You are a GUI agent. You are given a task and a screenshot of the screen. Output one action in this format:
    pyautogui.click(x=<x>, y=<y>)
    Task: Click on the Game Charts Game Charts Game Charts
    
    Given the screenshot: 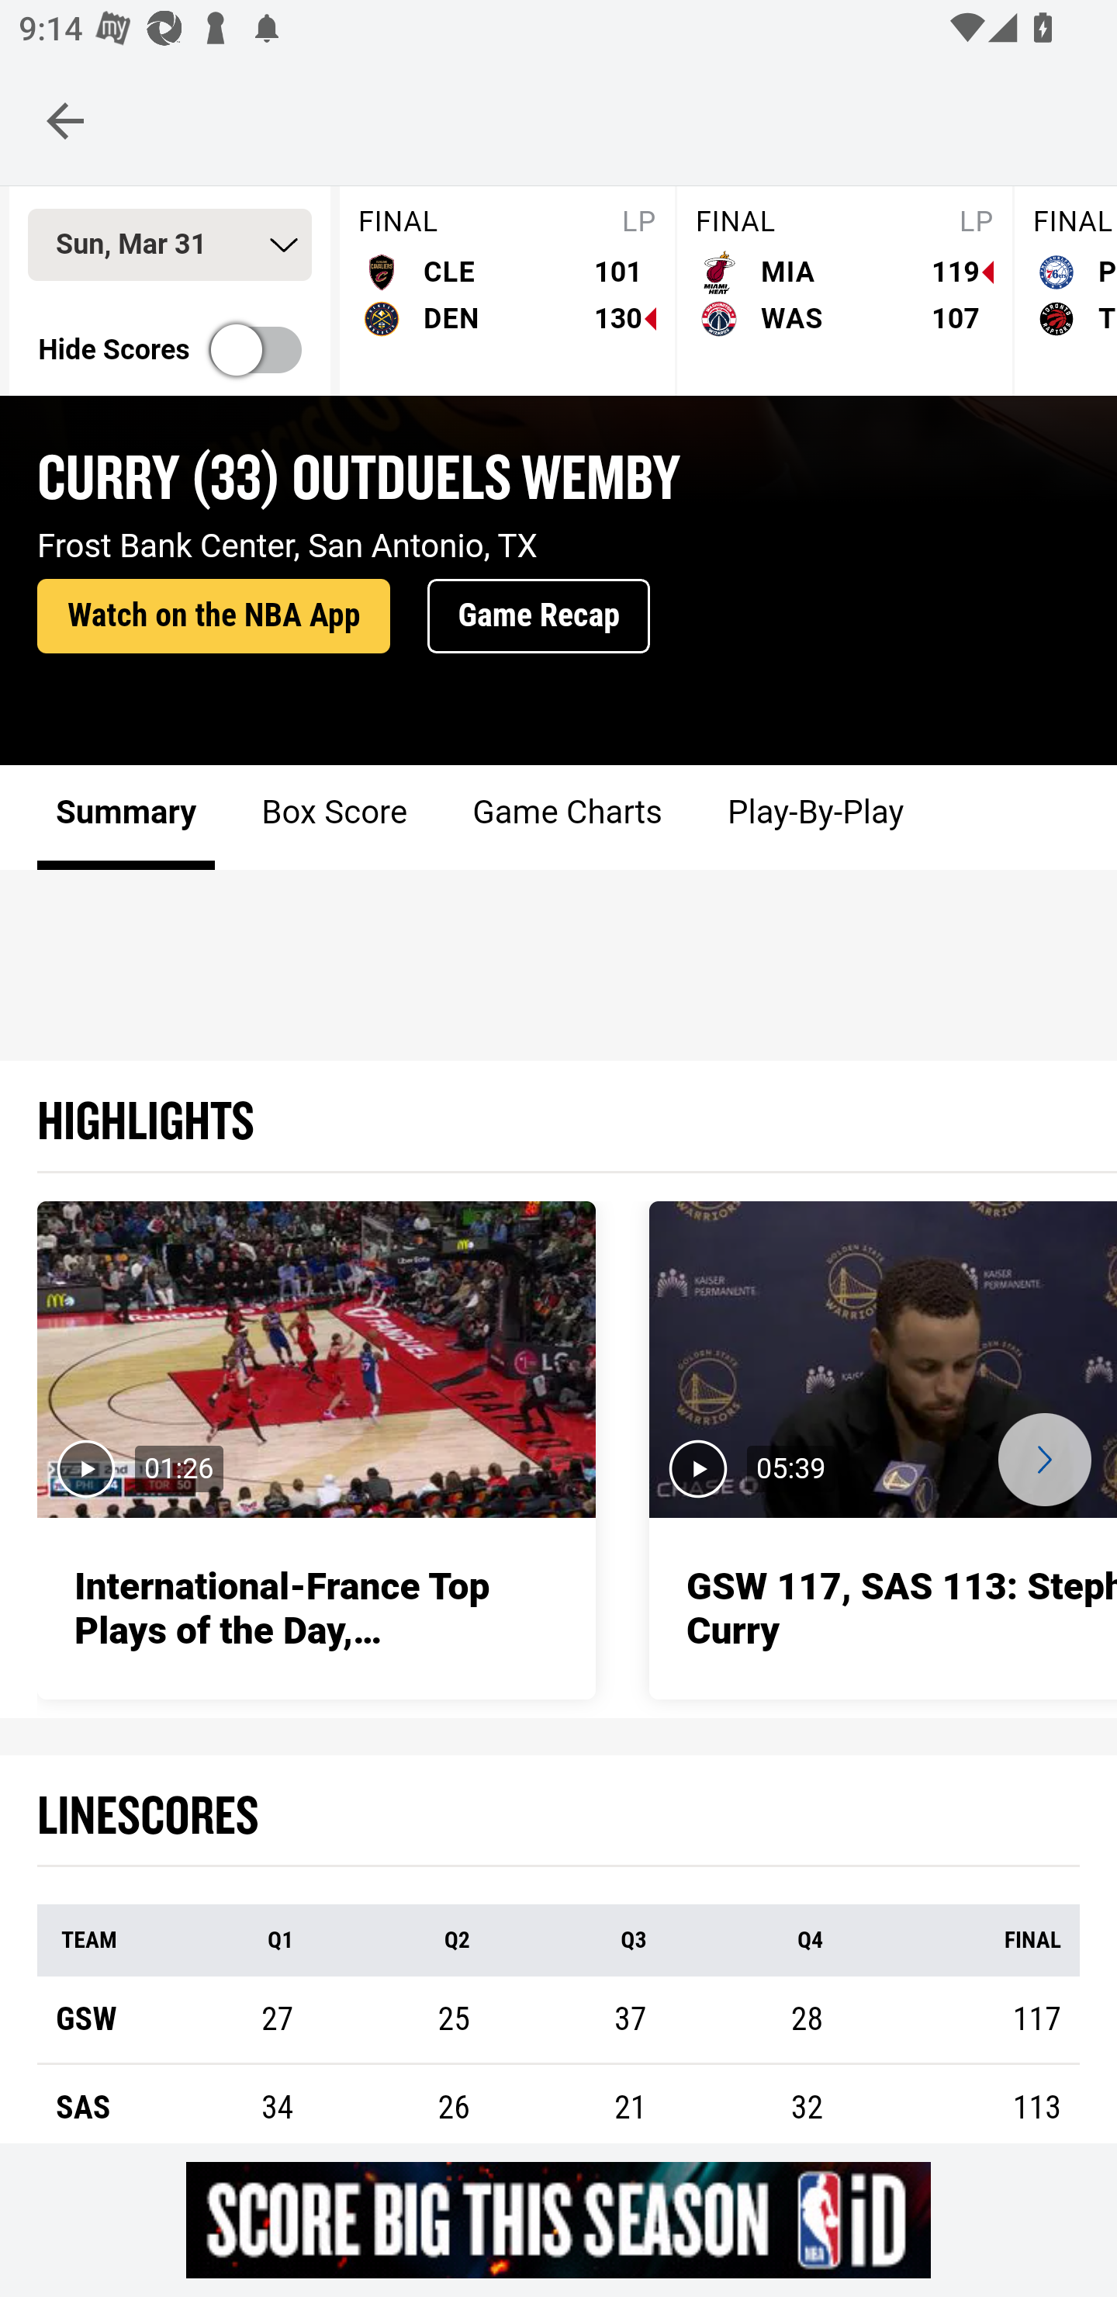 What is the action you would take?
    pyautogui.click(x=567, y=817)
    